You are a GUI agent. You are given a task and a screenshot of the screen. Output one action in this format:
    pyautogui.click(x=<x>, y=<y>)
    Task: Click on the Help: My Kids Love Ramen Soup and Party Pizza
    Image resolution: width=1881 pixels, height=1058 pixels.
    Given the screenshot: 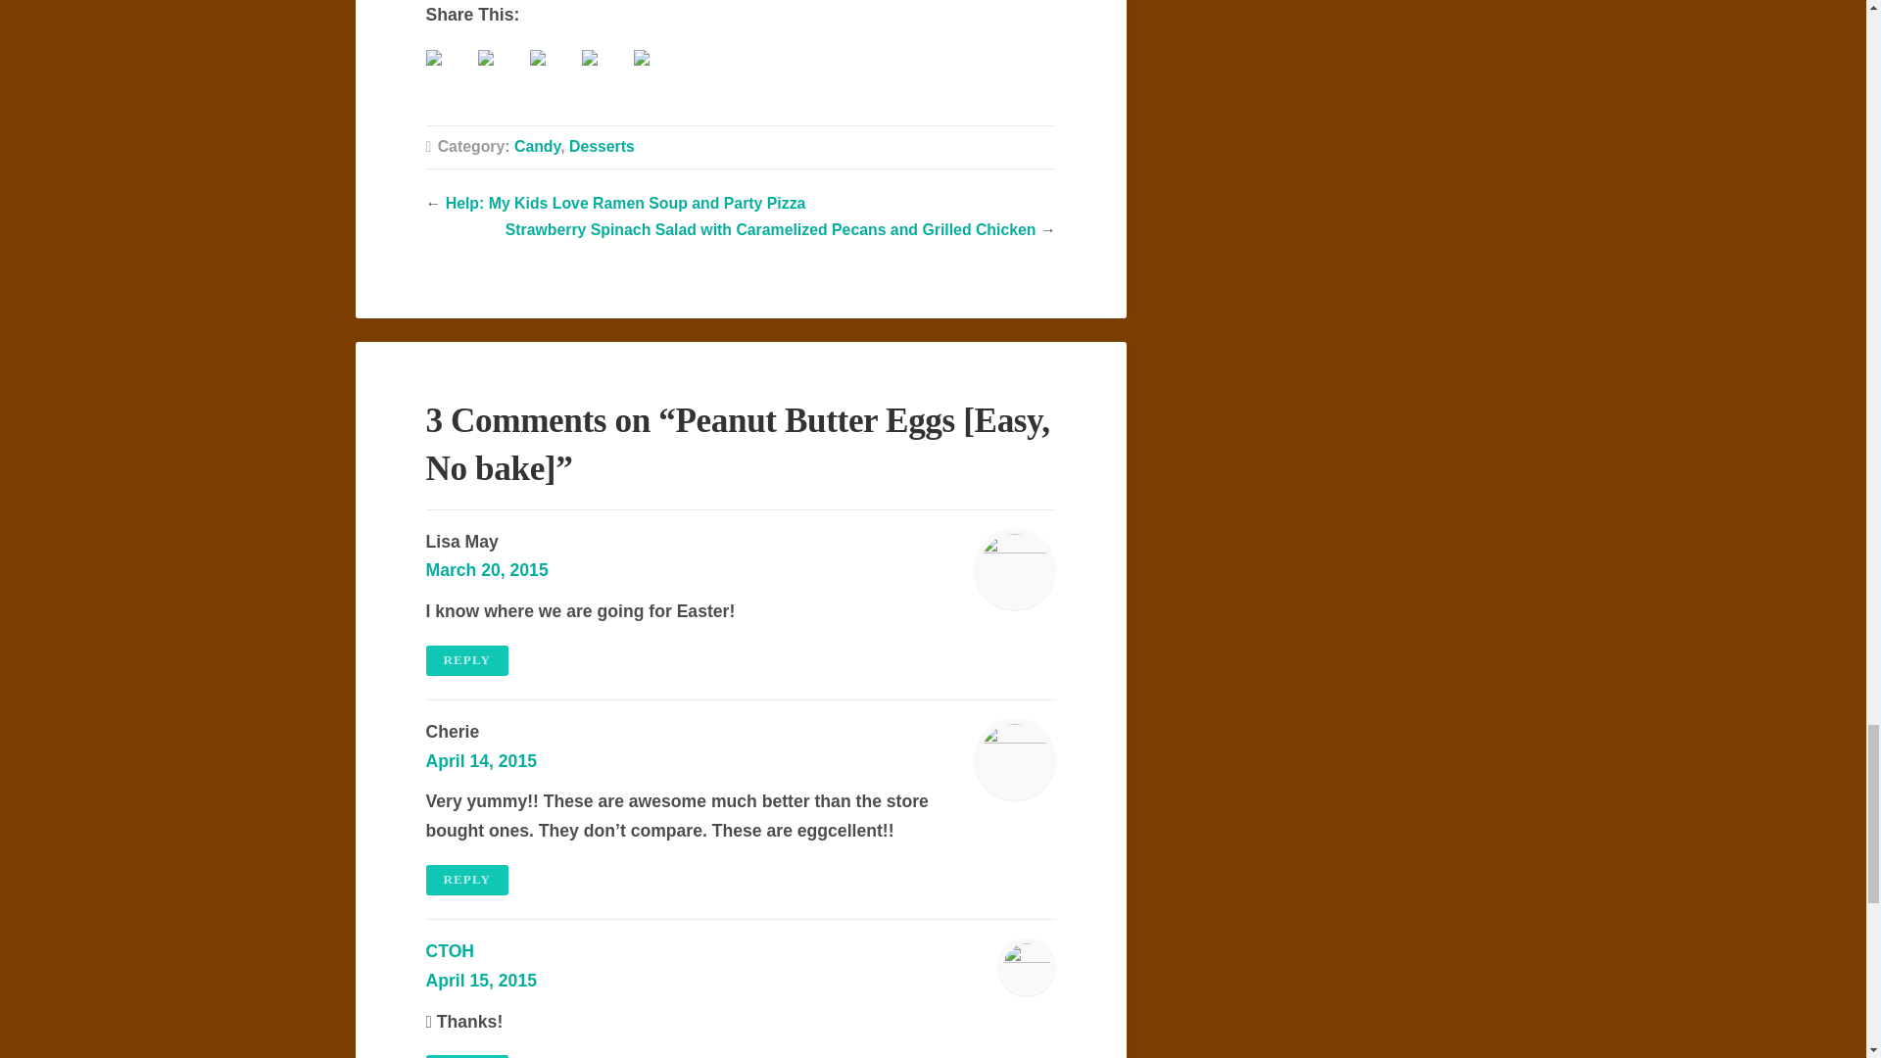 What is the action you would take?
    pyautogui.click(x=626, y=203)
    